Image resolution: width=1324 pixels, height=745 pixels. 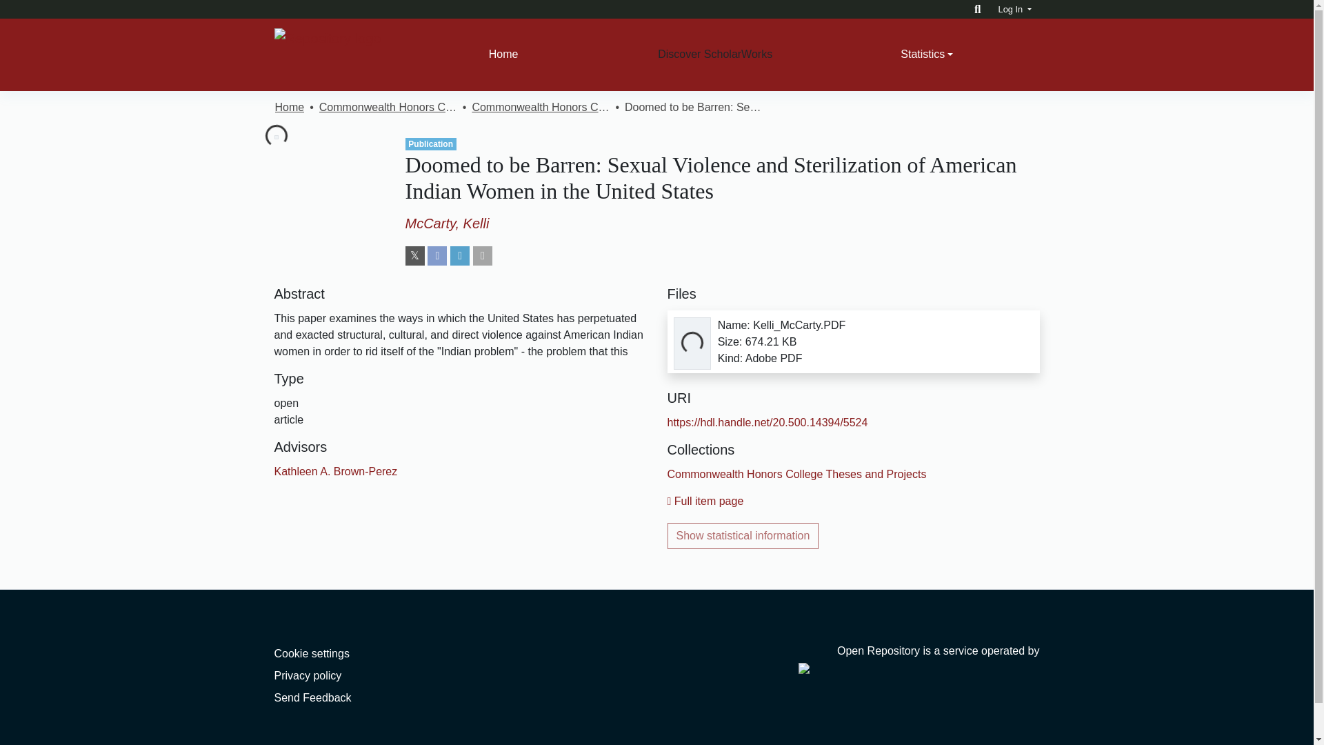 What do you see at coordinates (919, 659) in the screenshot?
I see `Open Repository is a service operated by` at bounding box center [919, 659].